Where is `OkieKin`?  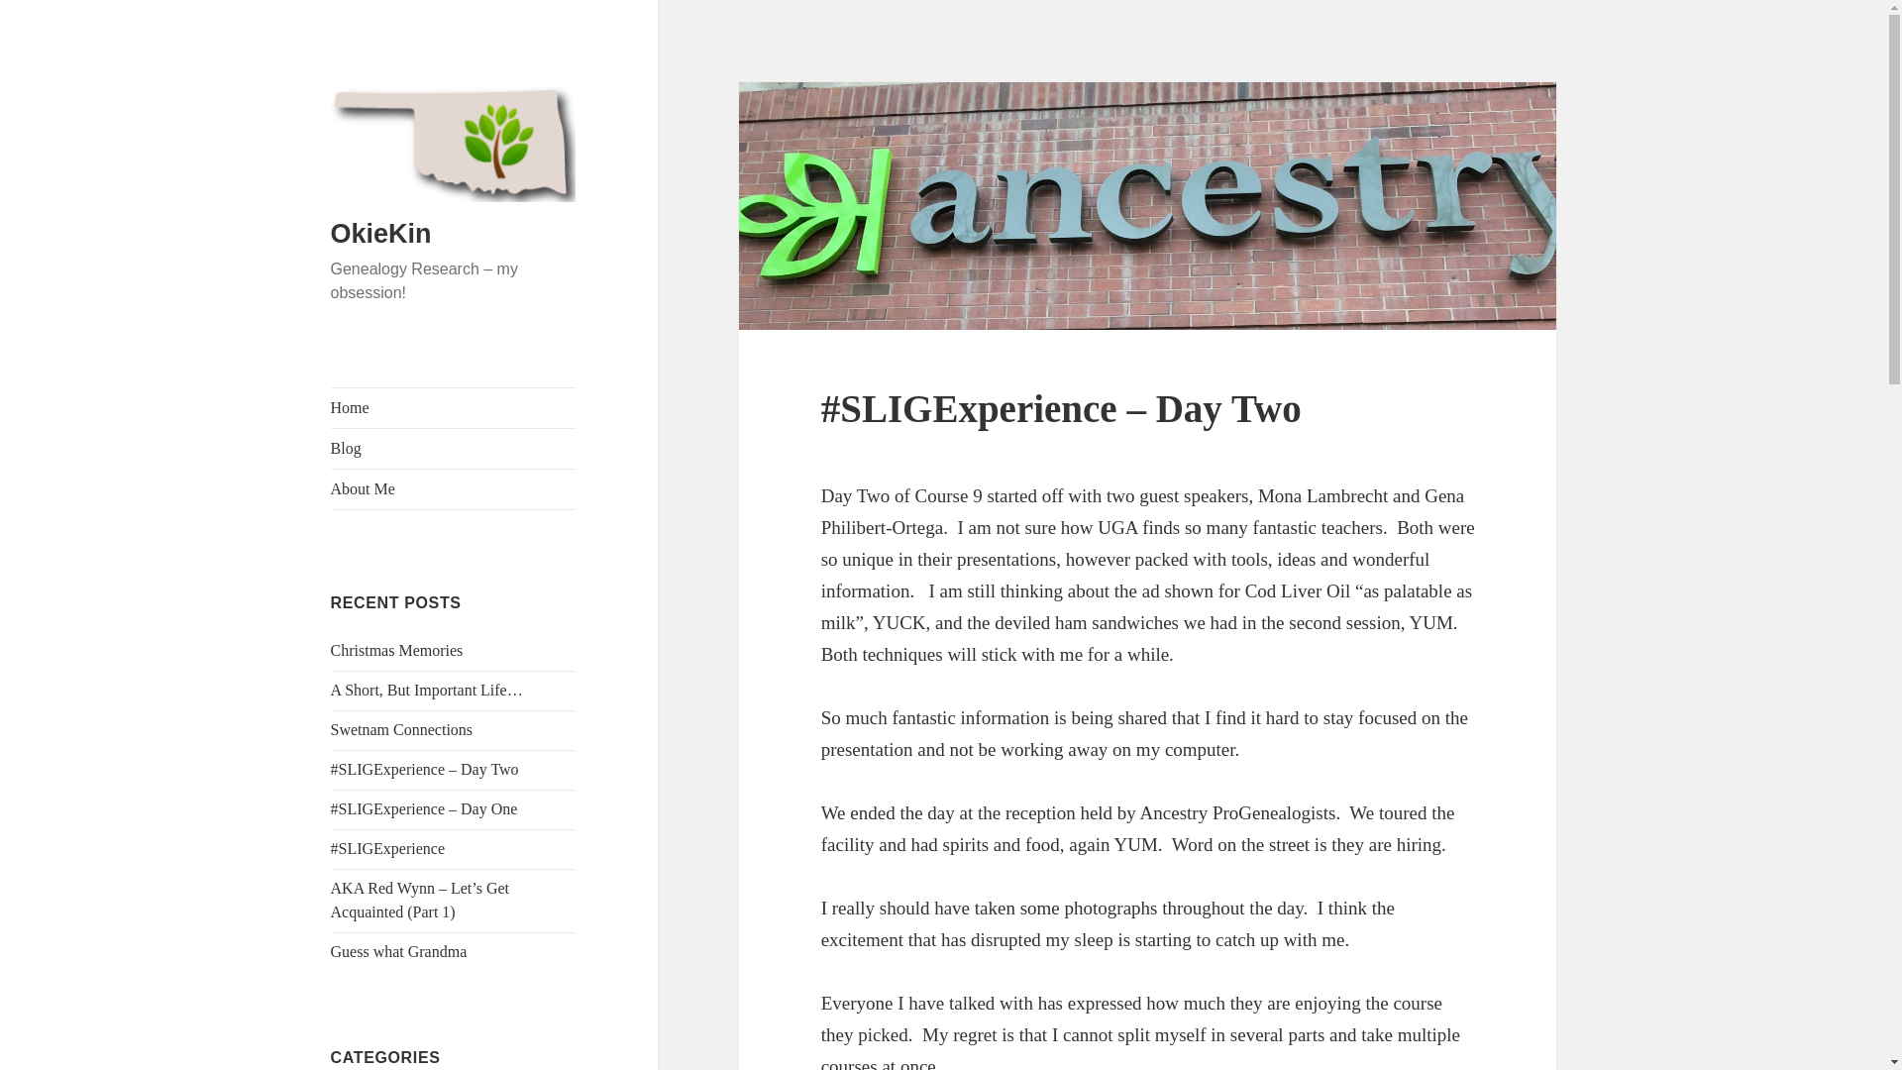
OkieKin is located at coordinates (380, 234).